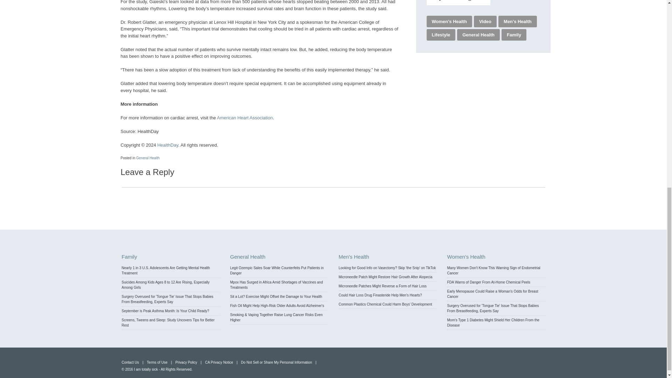 This screenshot has width=672, height=378. What do you see at coordinates (167, 145) in the screenshot?
I see `HealthDay` at bounding box center [167, 145].